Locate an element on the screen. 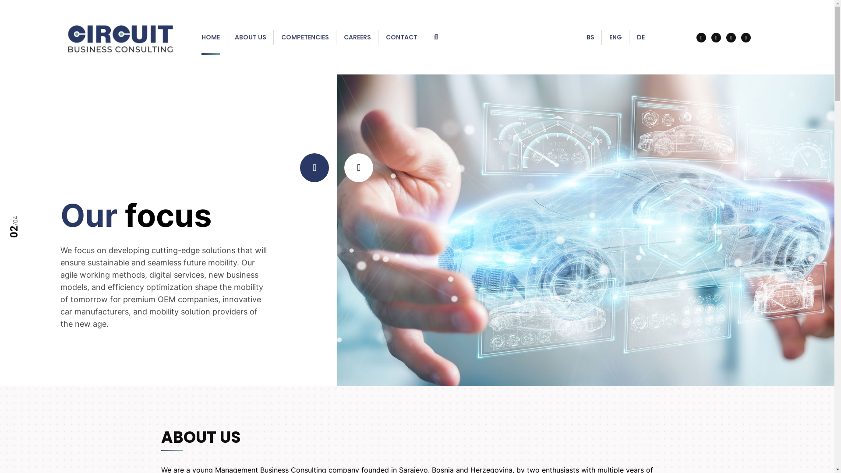  CONTACT is located at coordinates (402, 37).